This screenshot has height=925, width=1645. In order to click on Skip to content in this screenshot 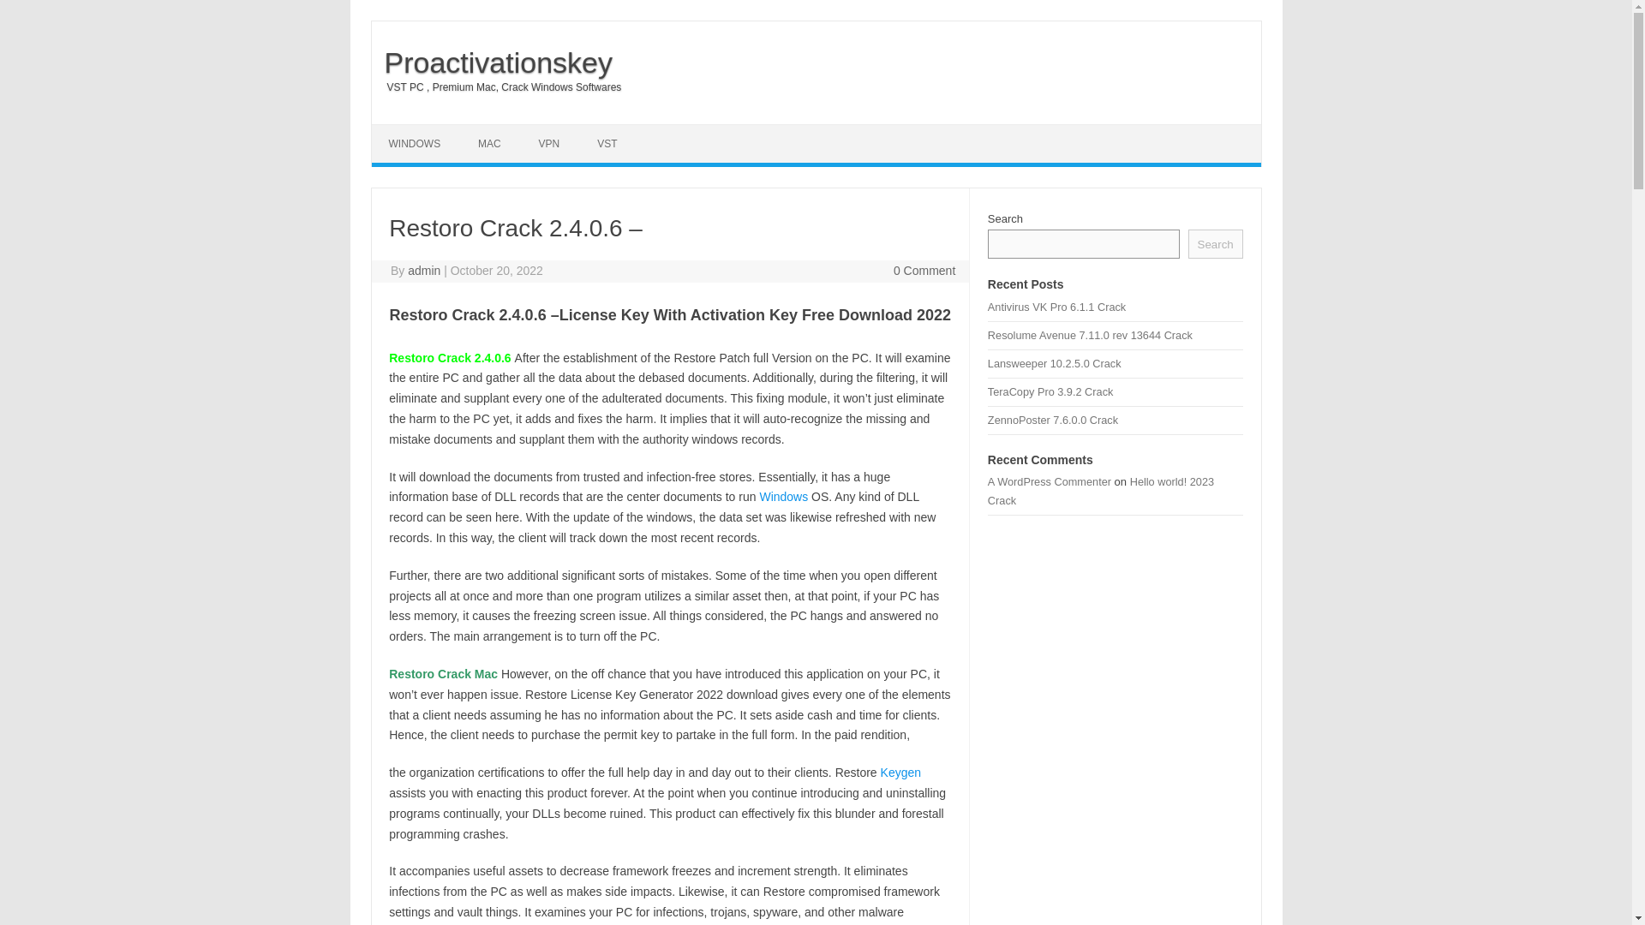, I will do `click(411, 129)`.